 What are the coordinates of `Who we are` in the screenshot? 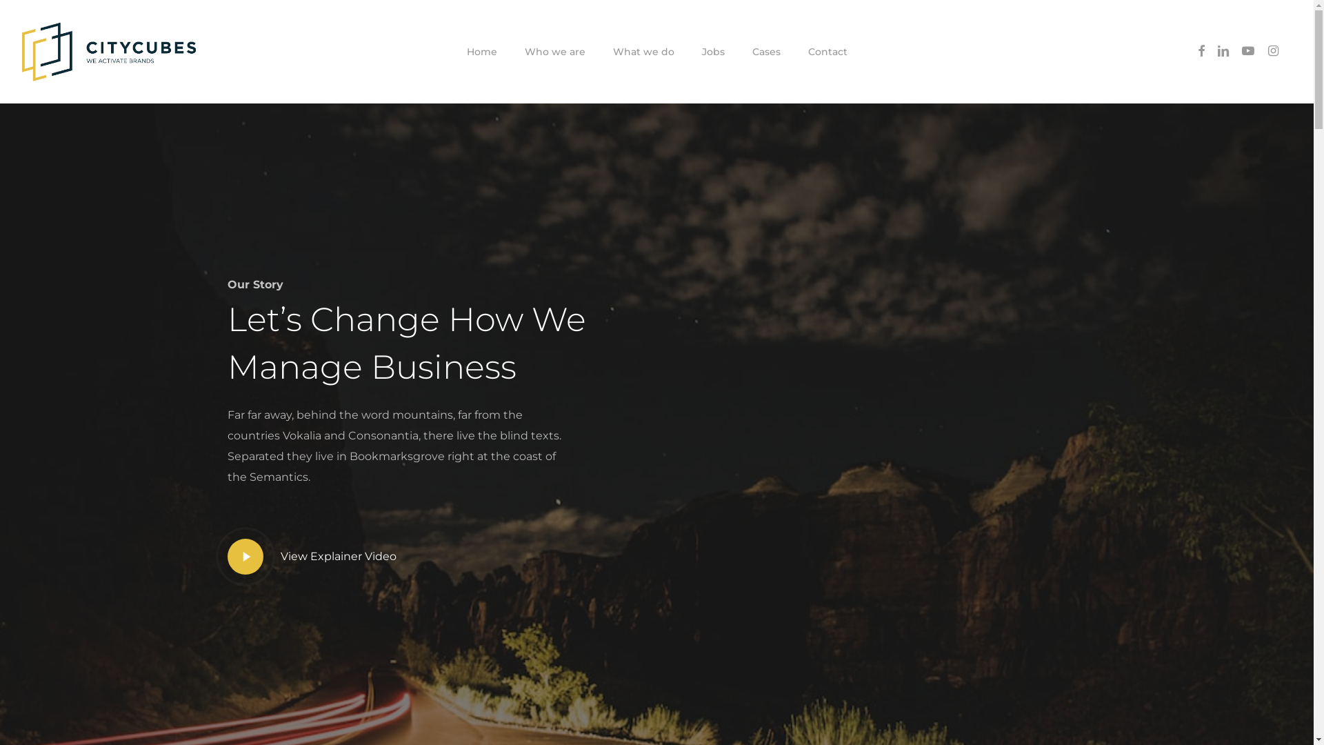 It's located at (554, 52).